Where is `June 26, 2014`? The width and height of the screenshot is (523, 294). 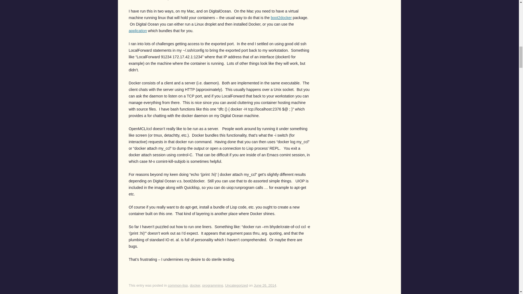 June 26, 2014 is located at coordinates (265, 285).